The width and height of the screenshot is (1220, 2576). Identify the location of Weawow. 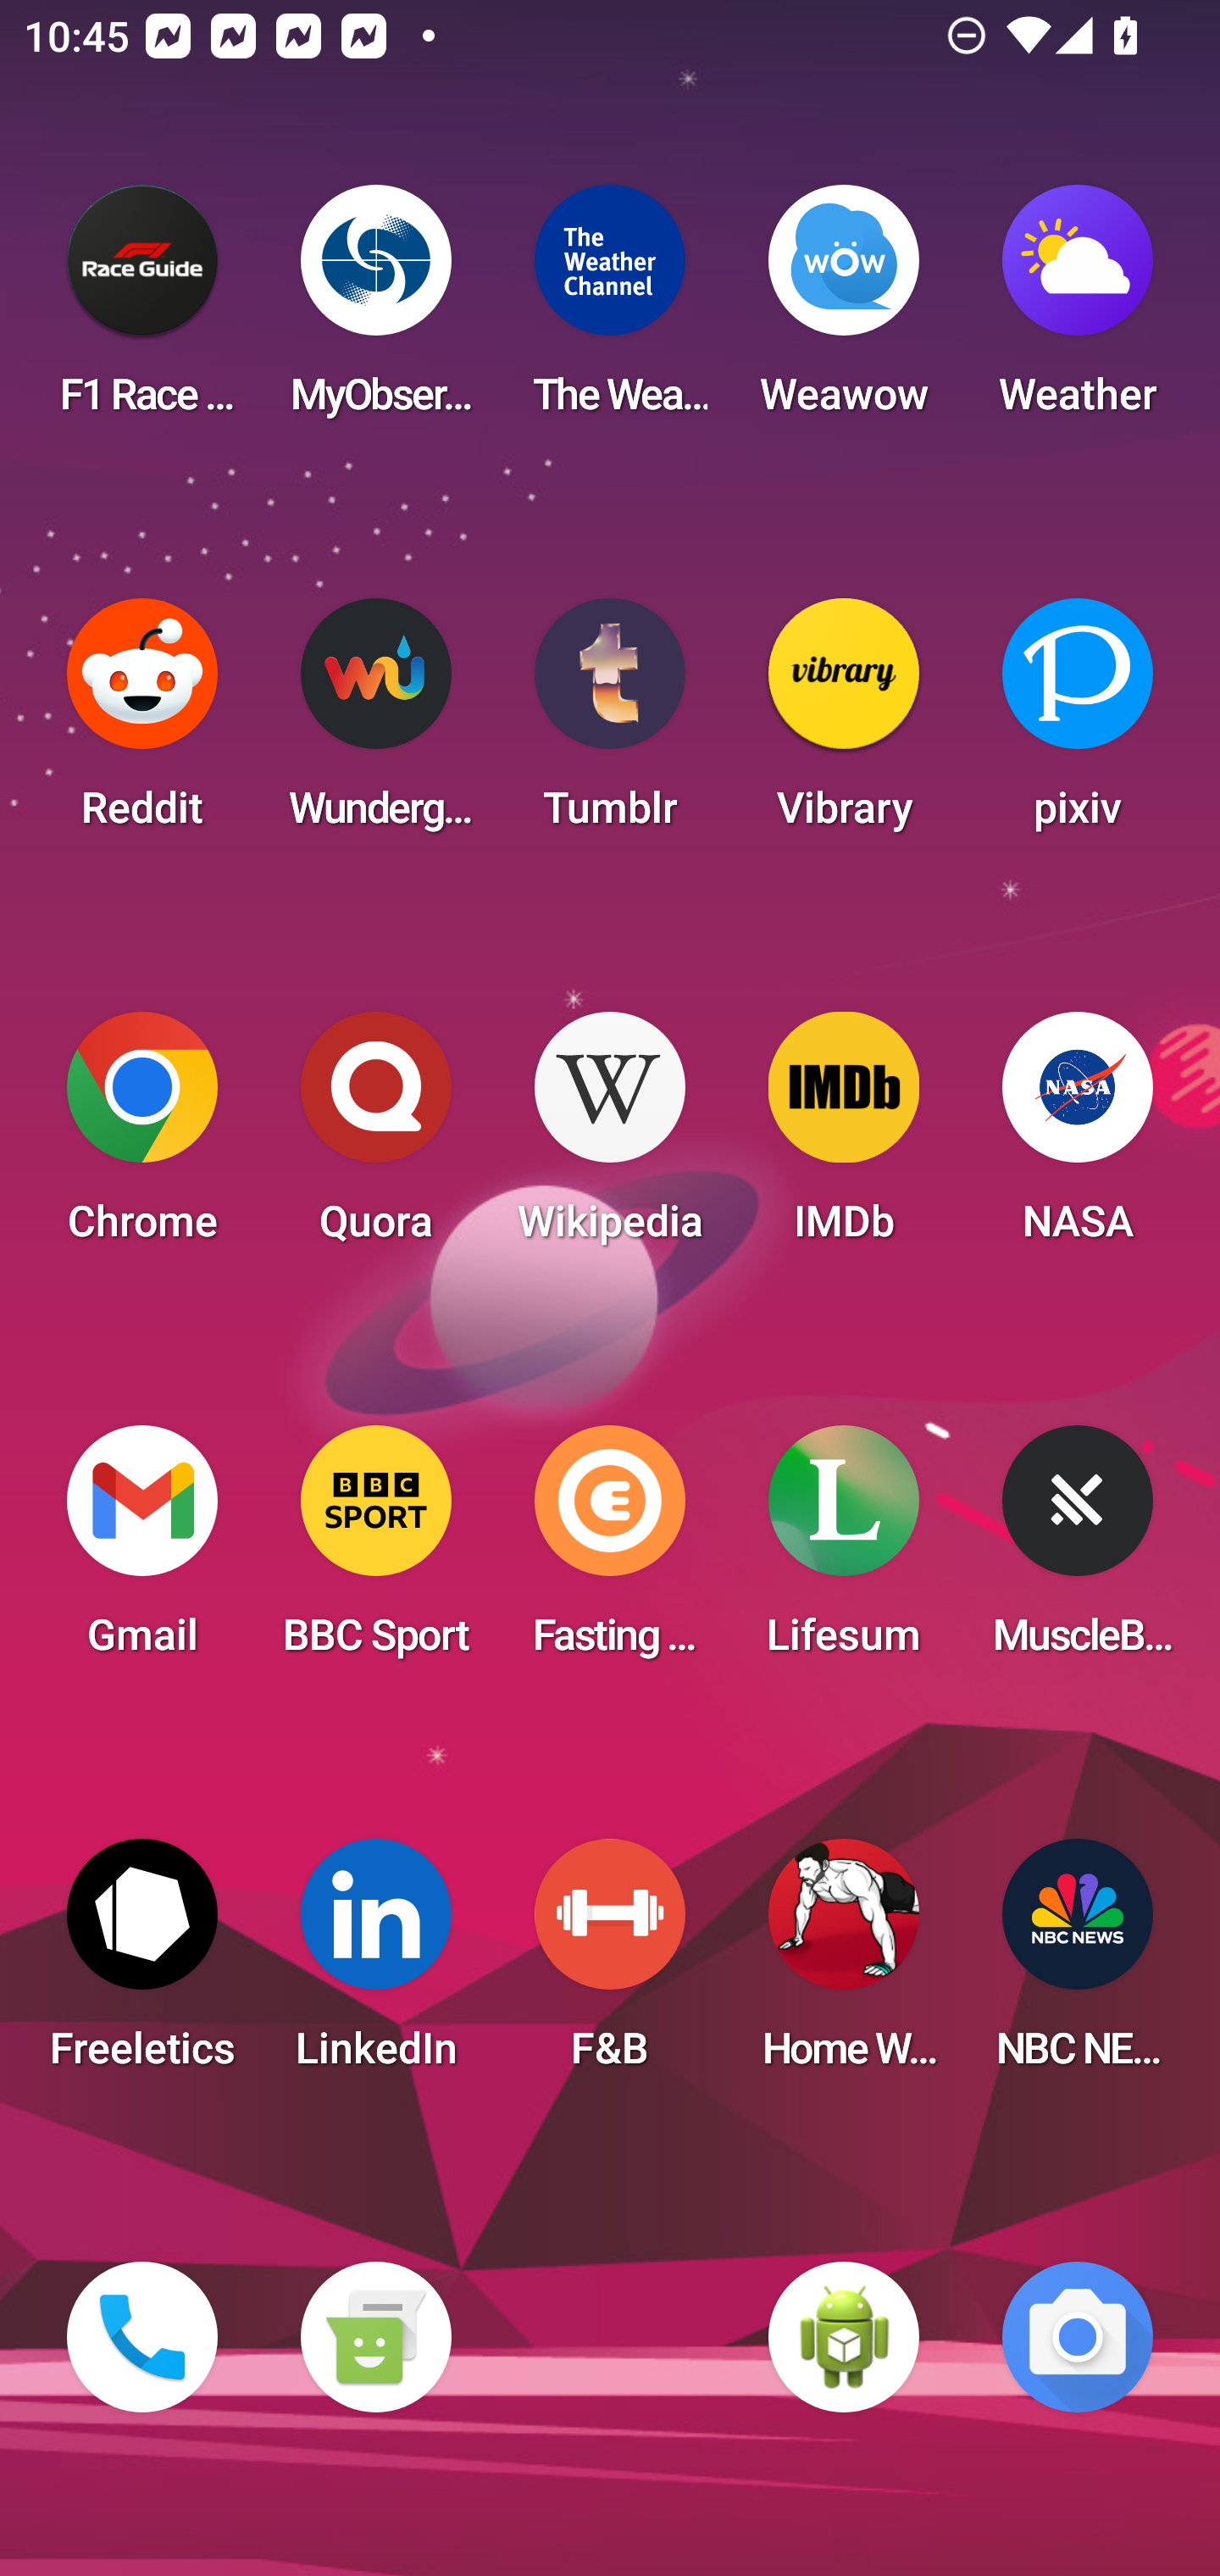
(844, 310).